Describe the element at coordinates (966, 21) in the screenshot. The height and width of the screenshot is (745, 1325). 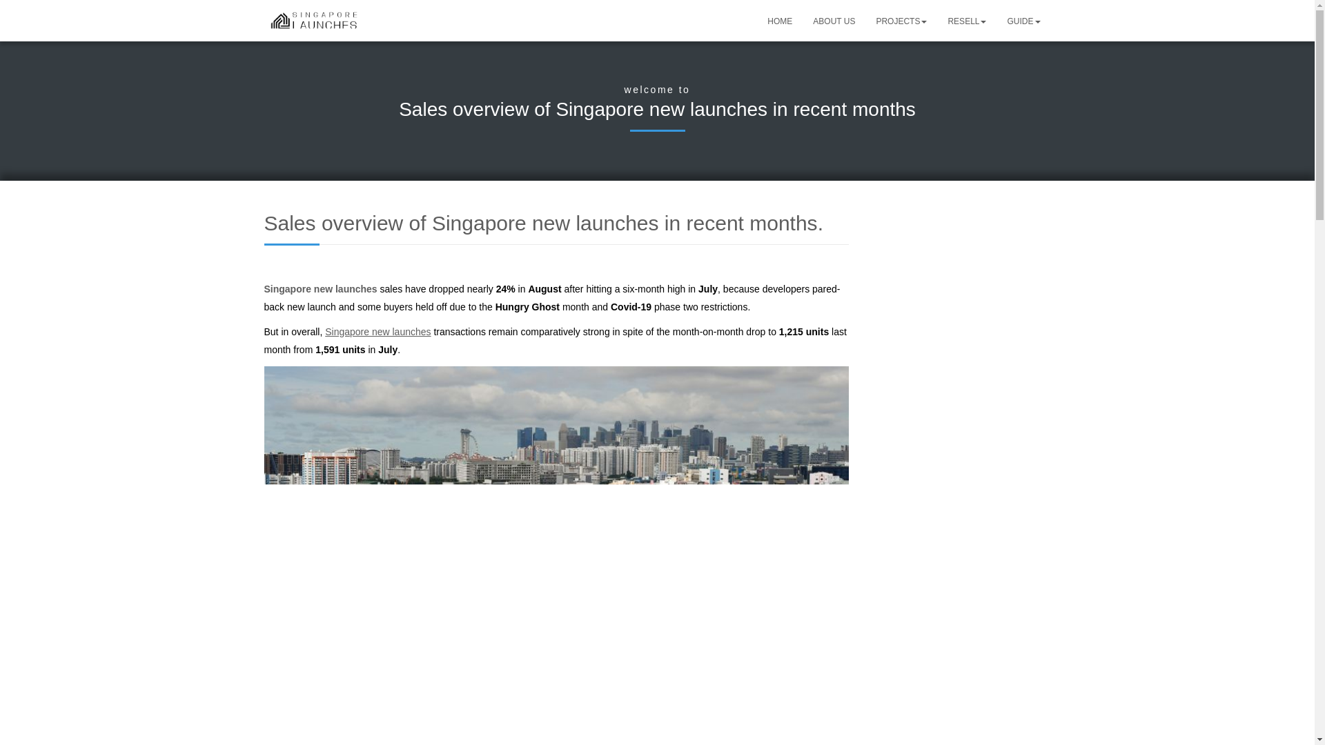
I see `RESELL` at that location.